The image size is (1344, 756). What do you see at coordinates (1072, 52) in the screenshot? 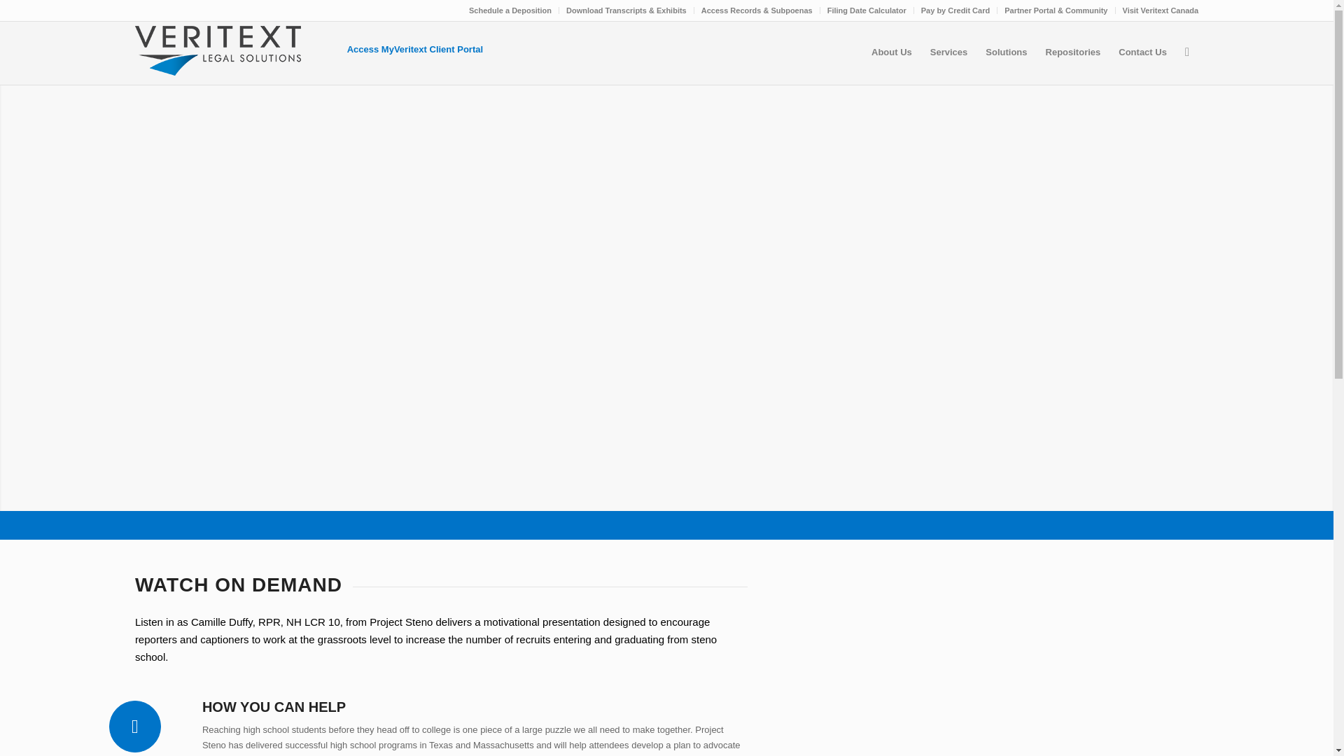
I see `Repositories` at bounding box center [1072, 52].